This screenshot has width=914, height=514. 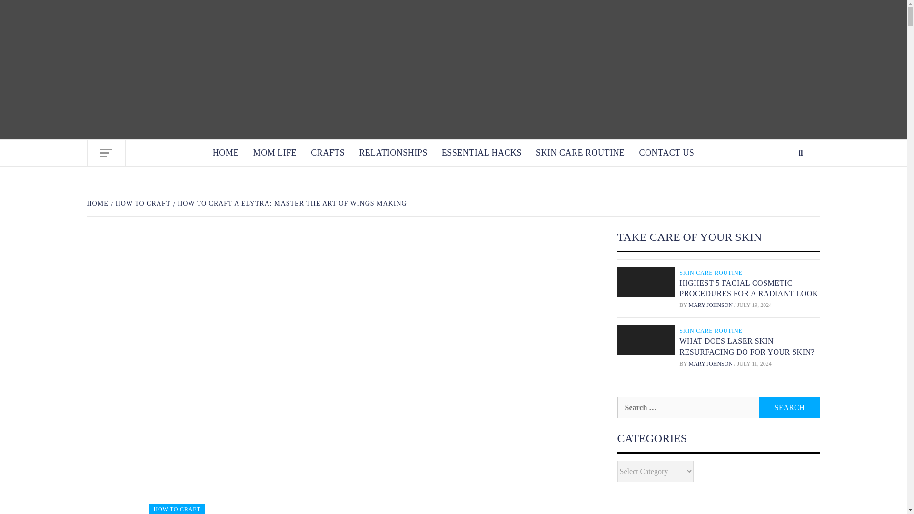 What do you see at coordinates (789, 407) in the screenshot?
I see `Search` at bounding box center [789, 407].